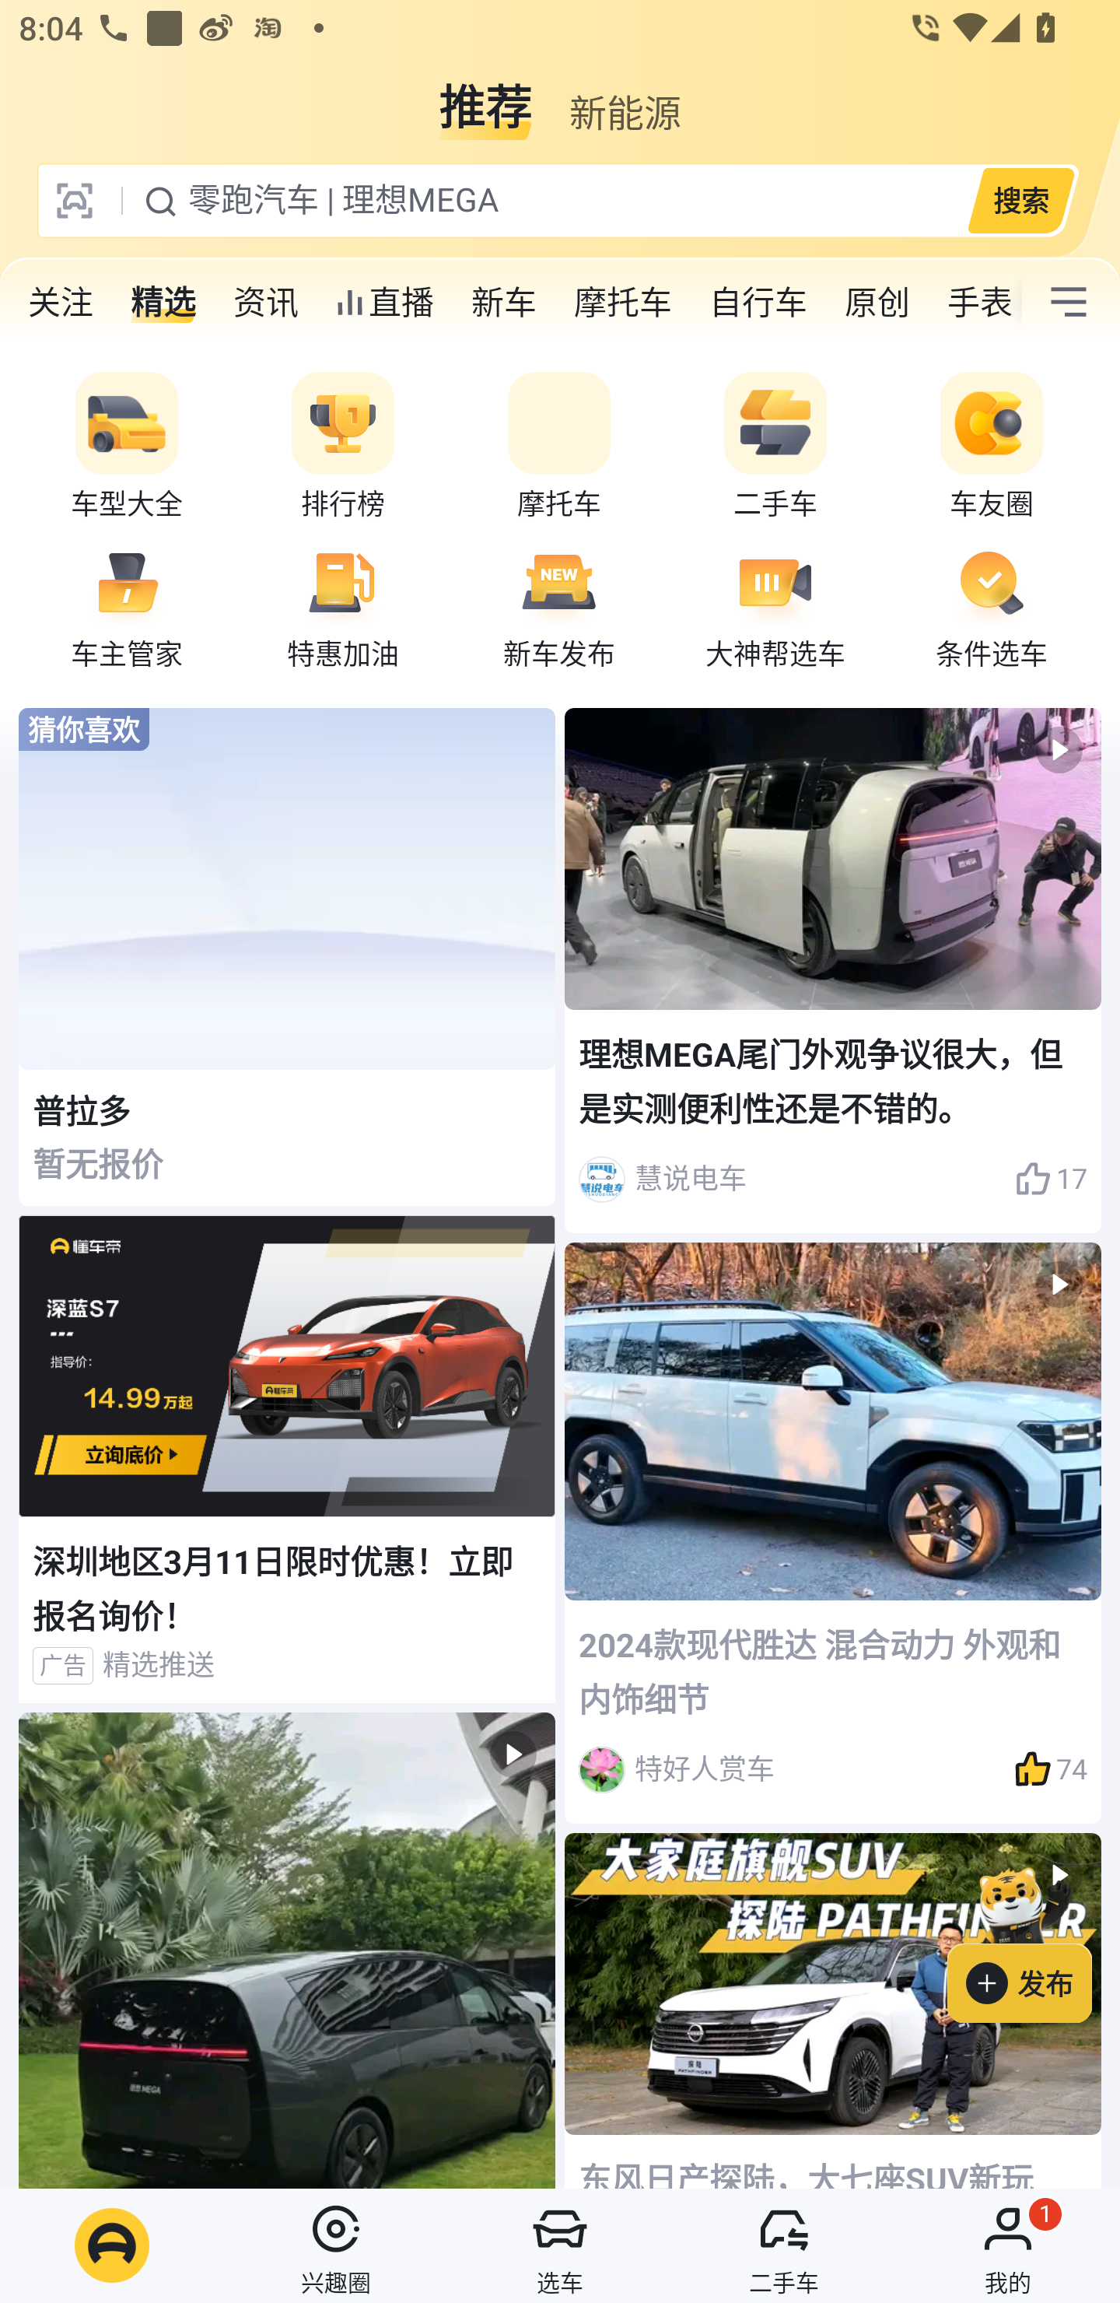 The height and width of the screenshot is (2303, 1120). What do you see at coordinates (832, 1534) in the screenshot?
I see ` 2024款现代胜达 混合动力 外观和内饰细节 特好人赏车 74` at bounding box center [832, 1534].